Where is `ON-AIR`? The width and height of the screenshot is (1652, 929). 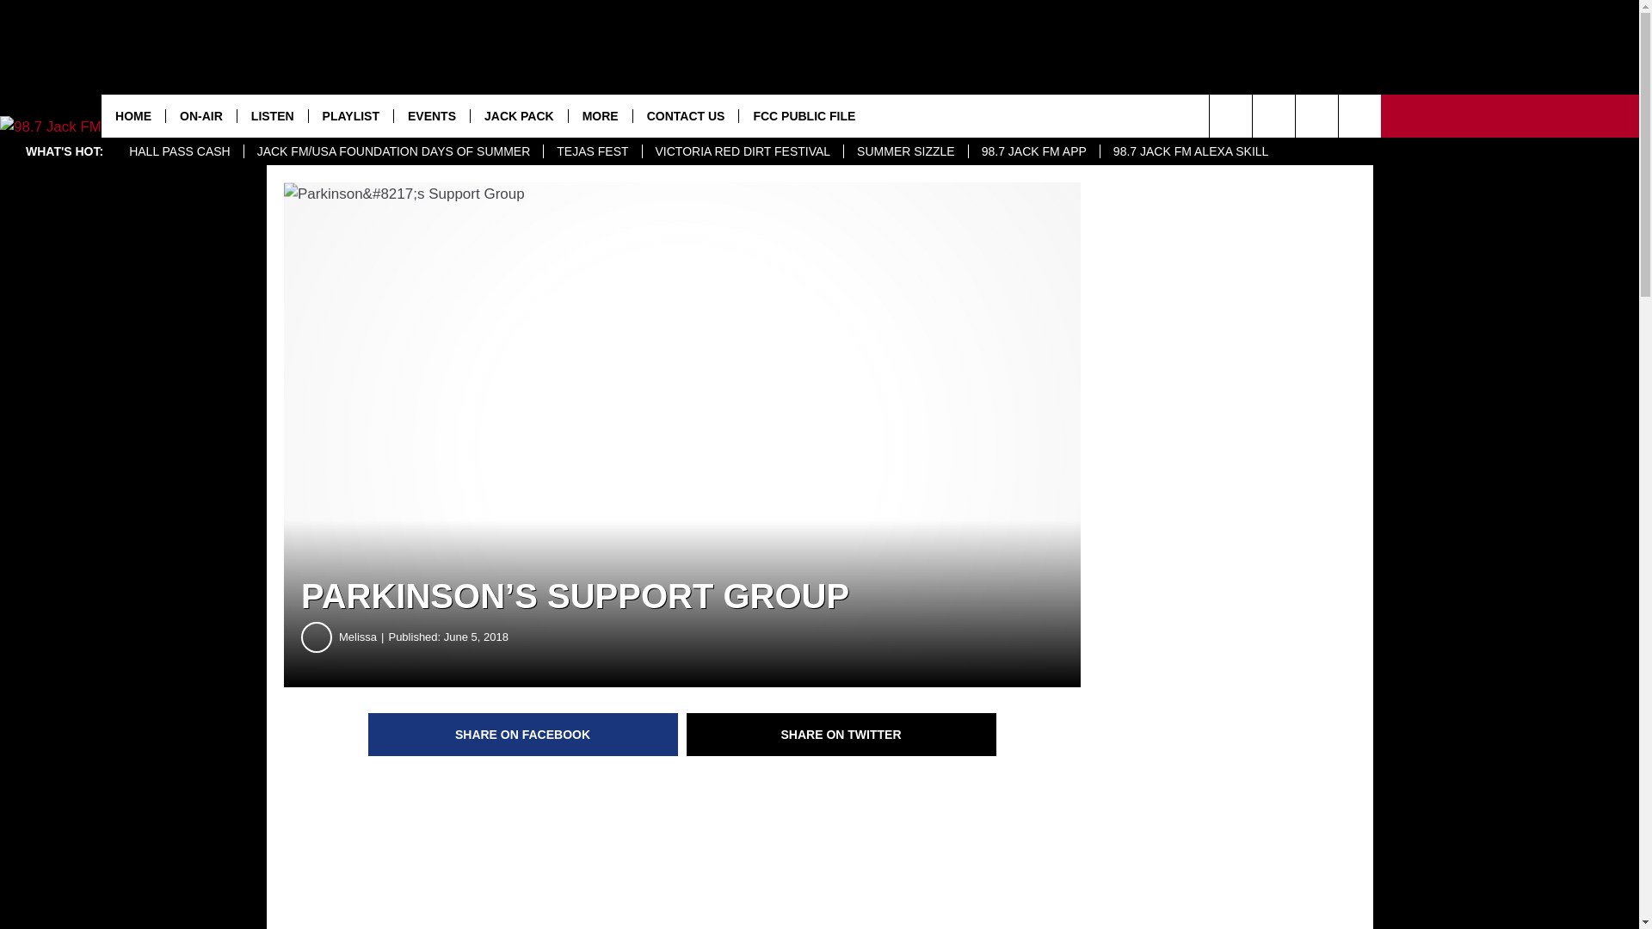
ON-AIR is located at coordinates (200, 115).